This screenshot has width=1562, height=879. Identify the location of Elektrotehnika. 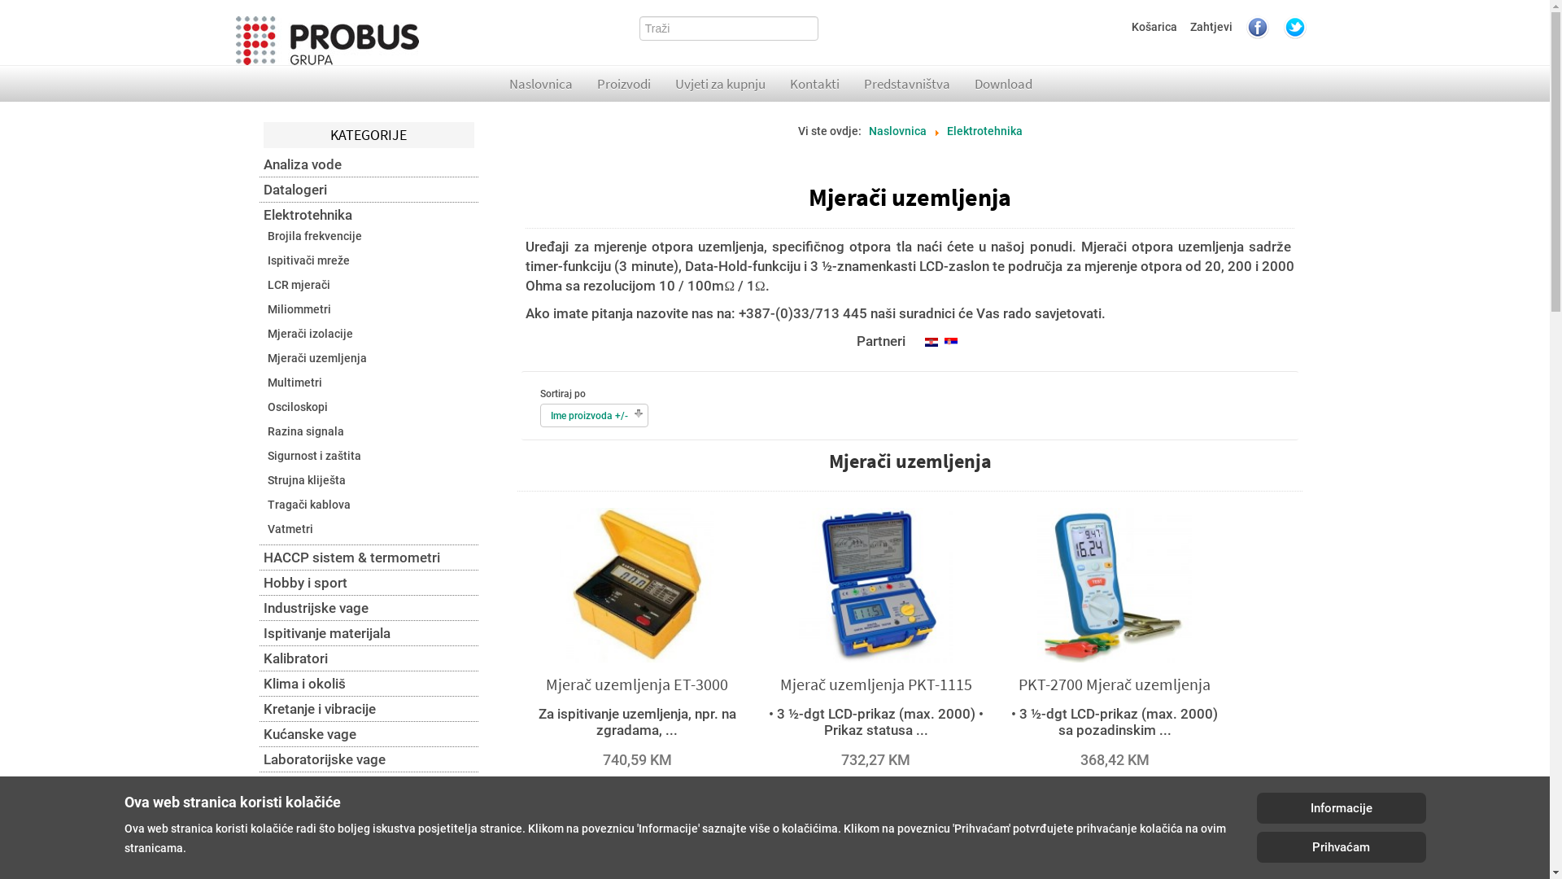
(369, 215).